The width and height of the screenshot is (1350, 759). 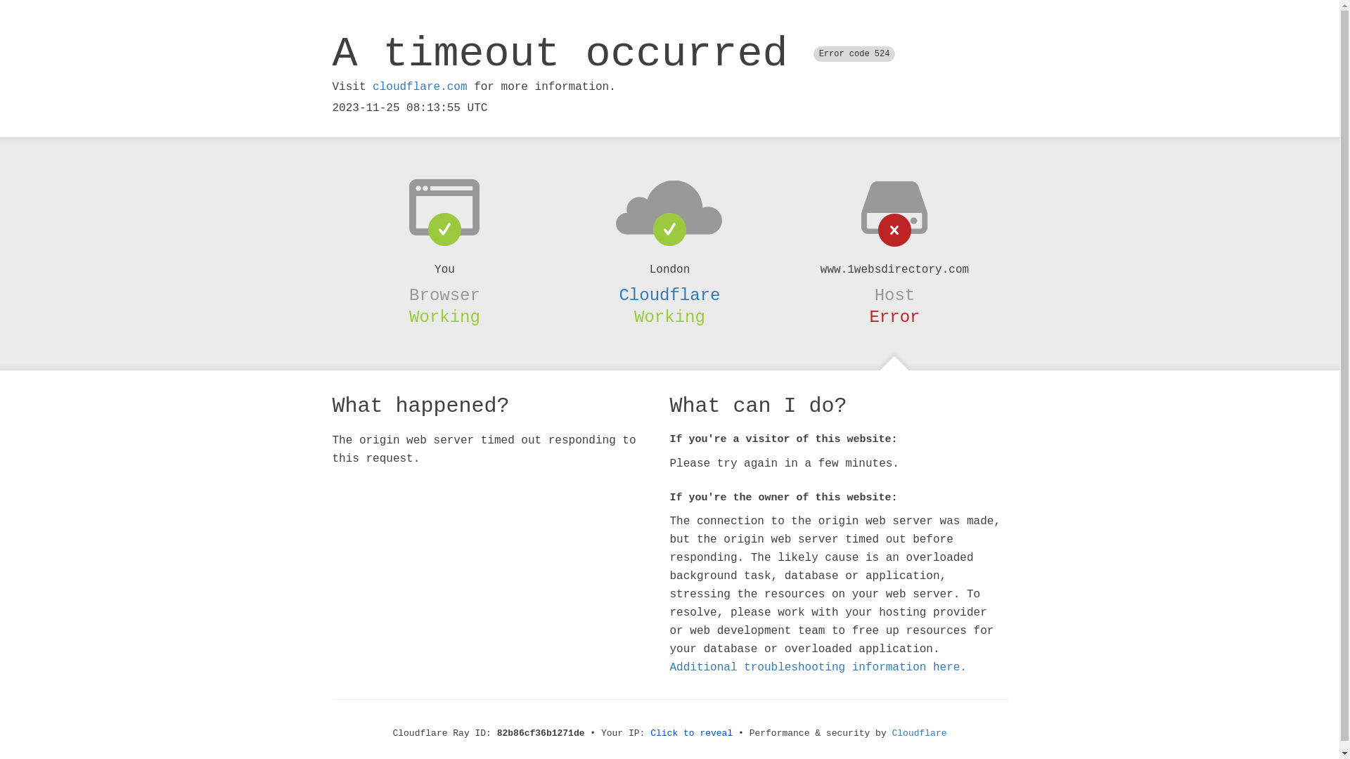 I want to click on Additional troubleshooting information here., so click(x=818, y=668).